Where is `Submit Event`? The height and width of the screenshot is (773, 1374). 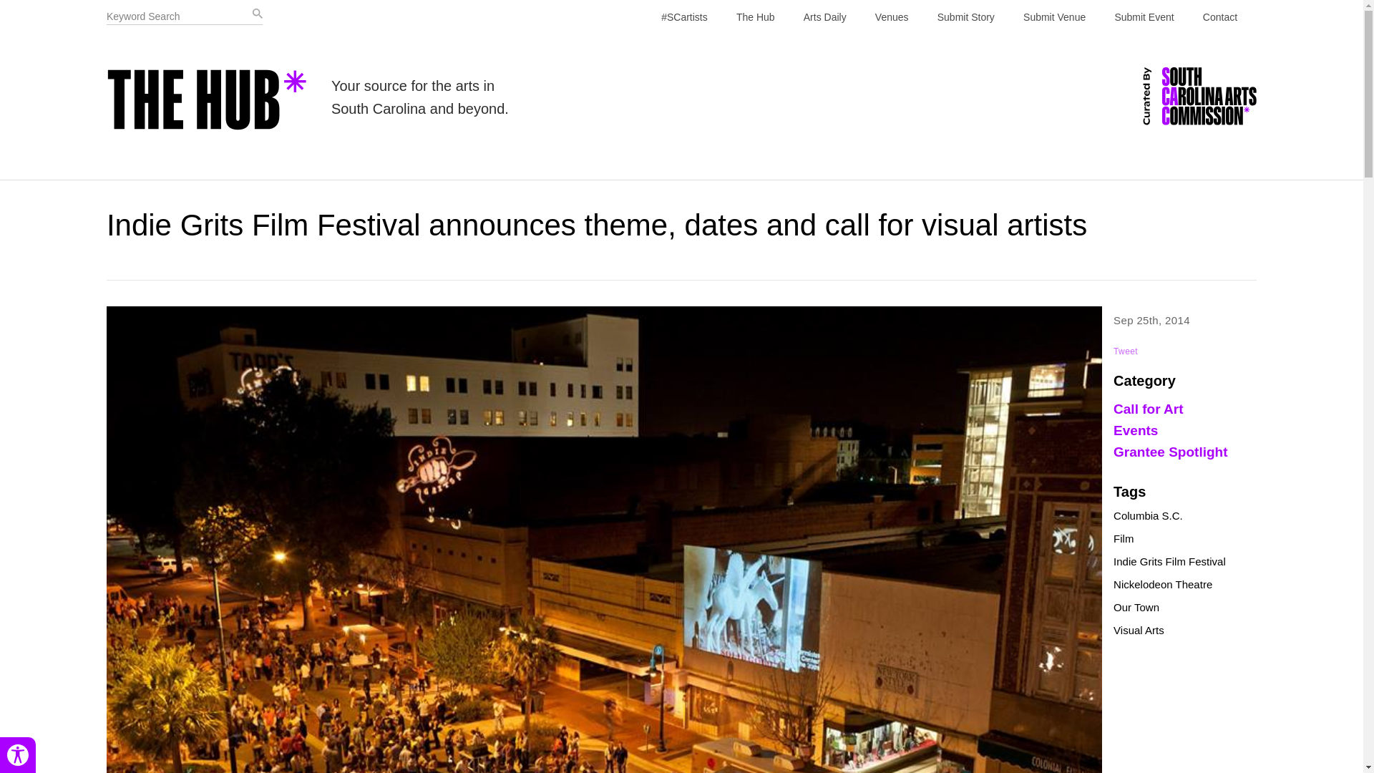 Submit Event is located at coordinates (1144, 17).